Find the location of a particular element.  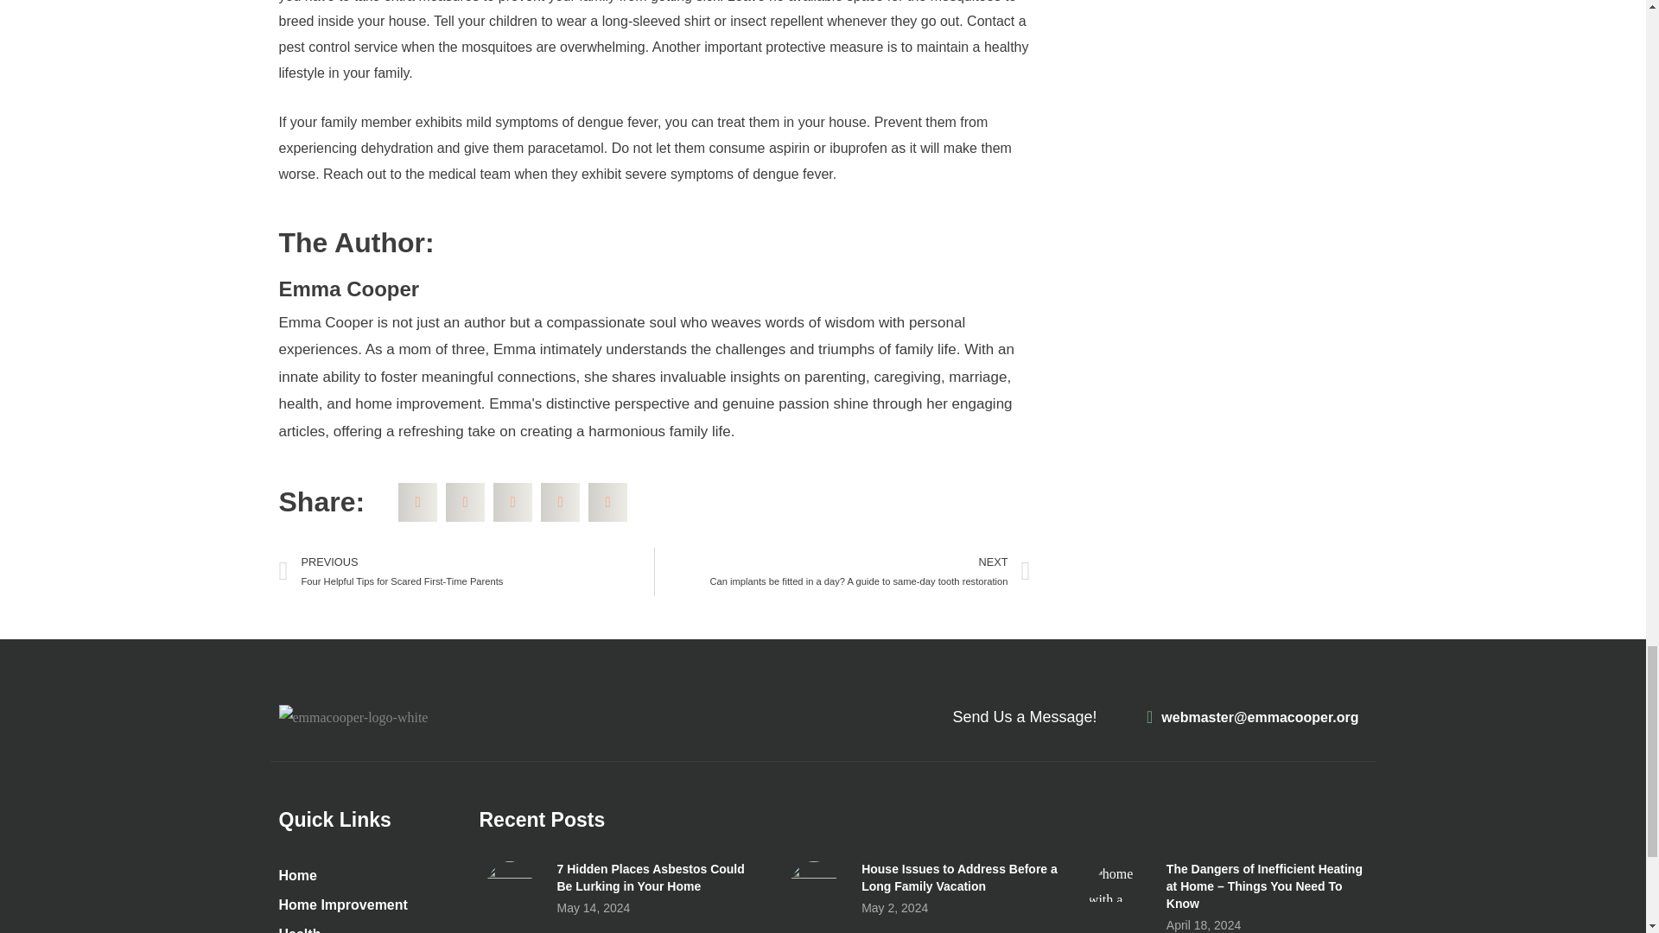

emmacooper-logo-white is located at coordinates (353, 717).